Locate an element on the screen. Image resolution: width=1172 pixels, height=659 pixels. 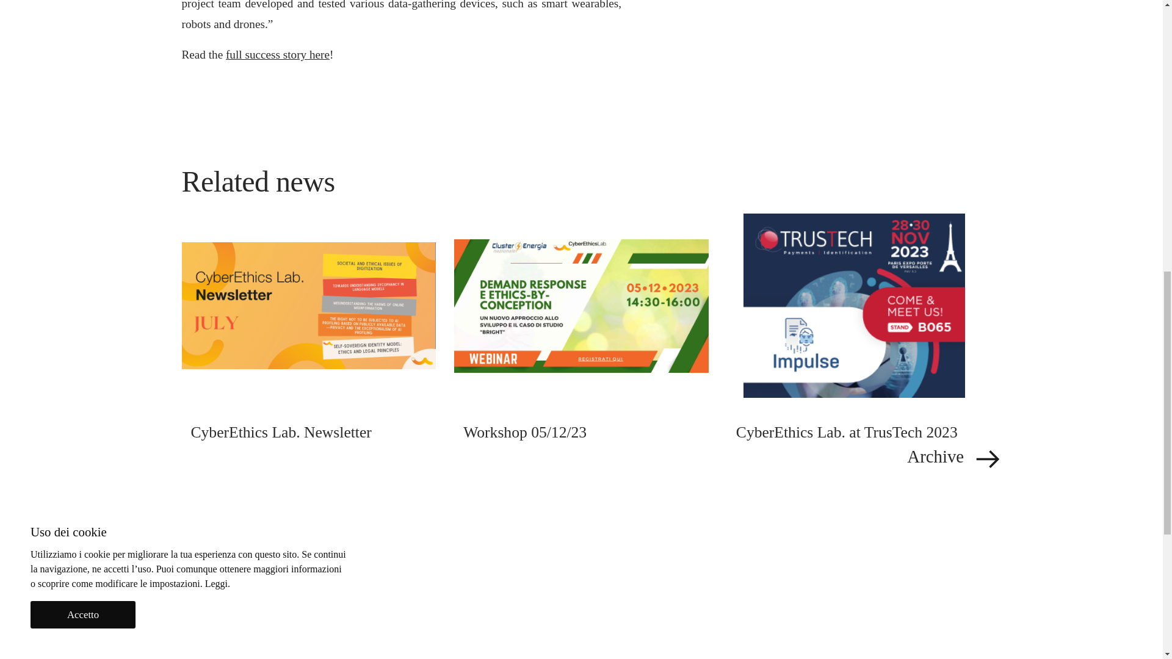
full success story here is located at coordinates (277, 54).